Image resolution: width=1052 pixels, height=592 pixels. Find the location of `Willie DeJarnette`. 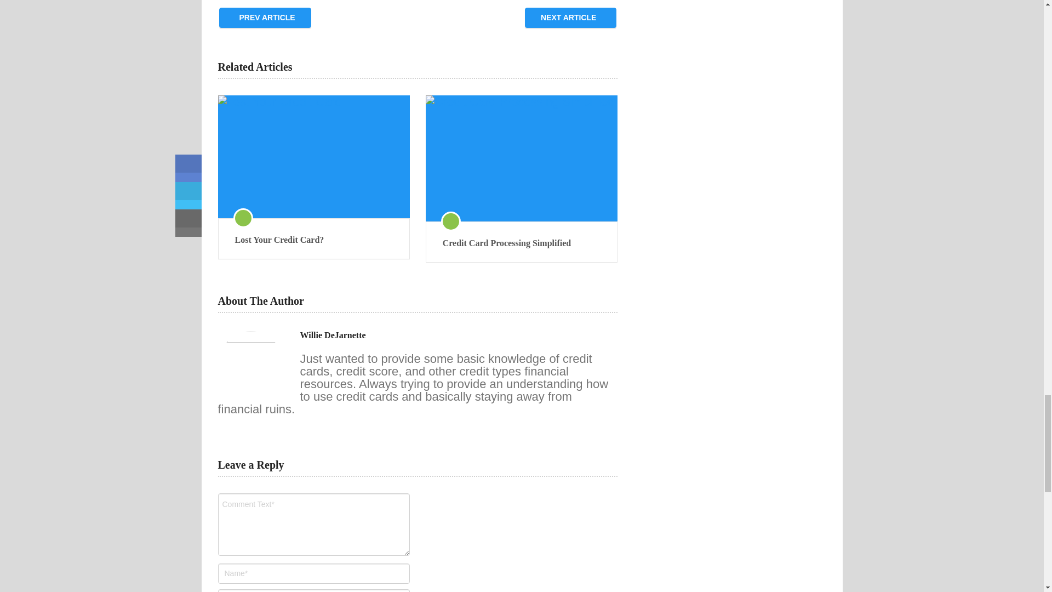

Willie DeJarnette is located at coordinates (333, 335).